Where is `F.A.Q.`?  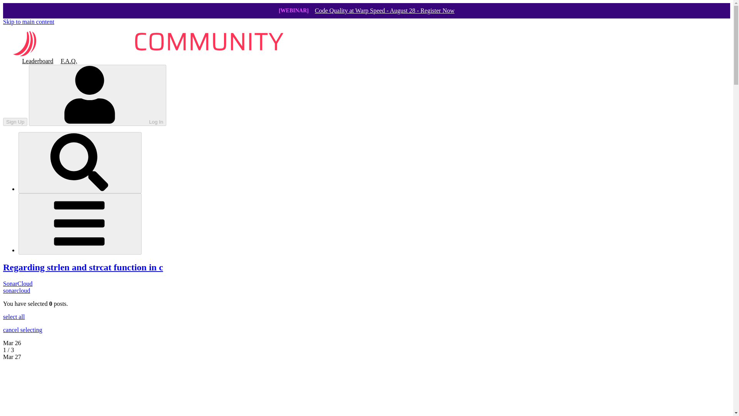 F.A.Q. is located at coordinates (69, 60).